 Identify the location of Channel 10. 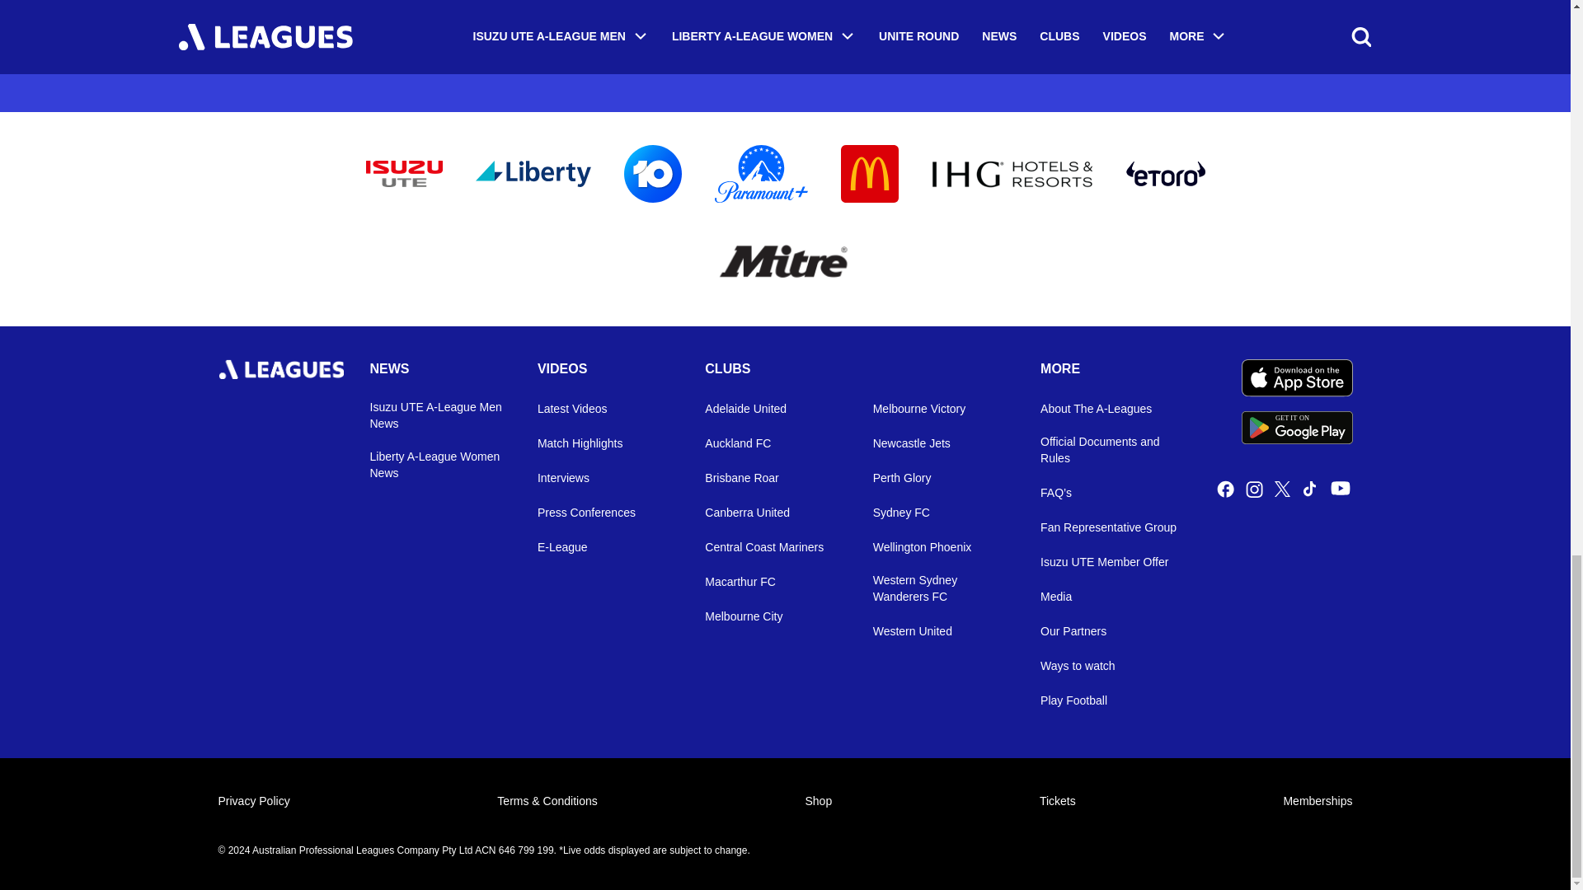
(1012, 173).